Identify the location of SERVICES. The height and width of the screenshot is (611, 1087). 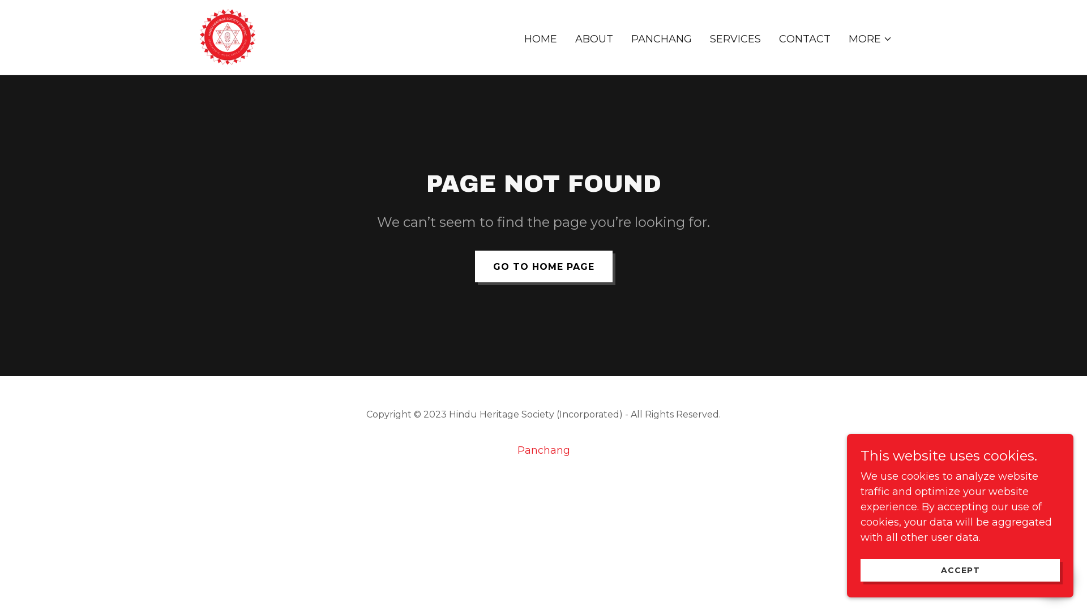
(735, 38).